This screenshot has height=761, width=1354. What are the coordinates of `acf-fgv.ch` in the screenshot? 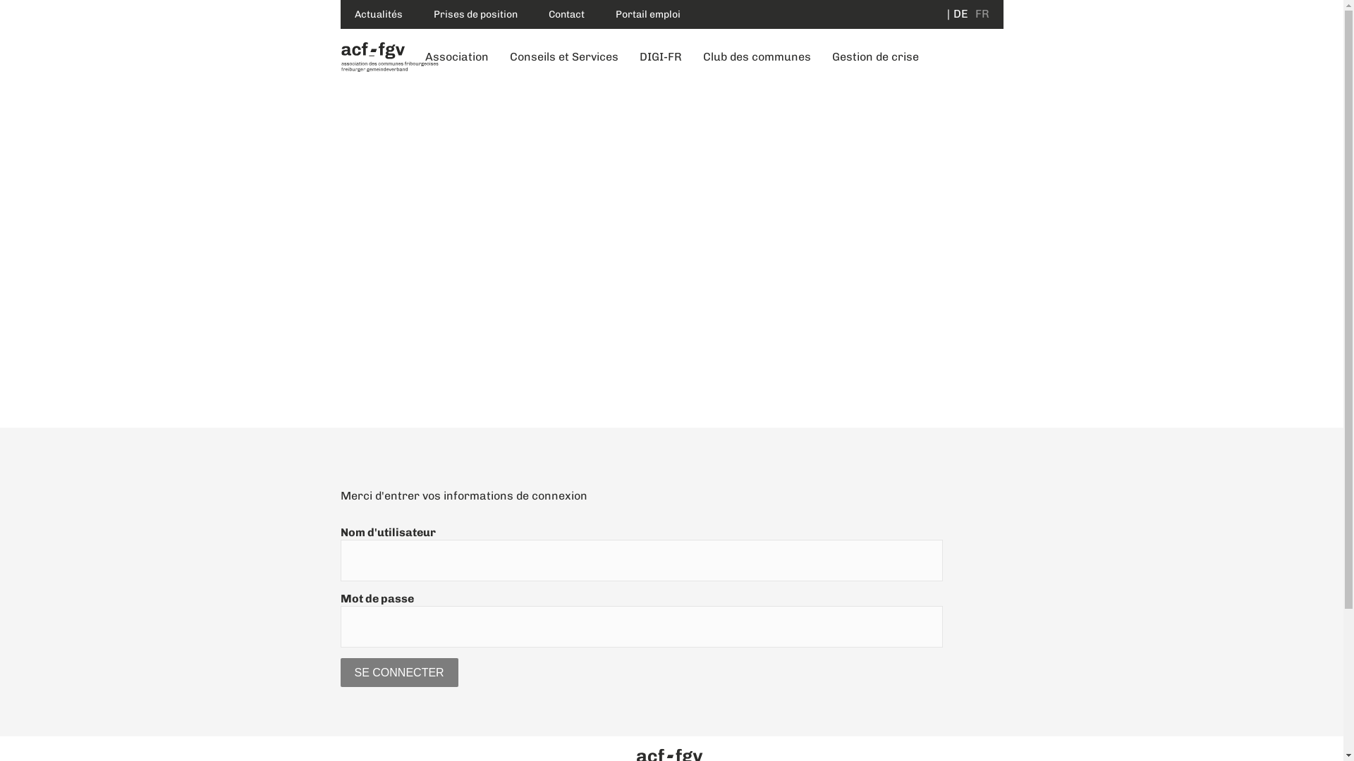 It's located at (389, 57).